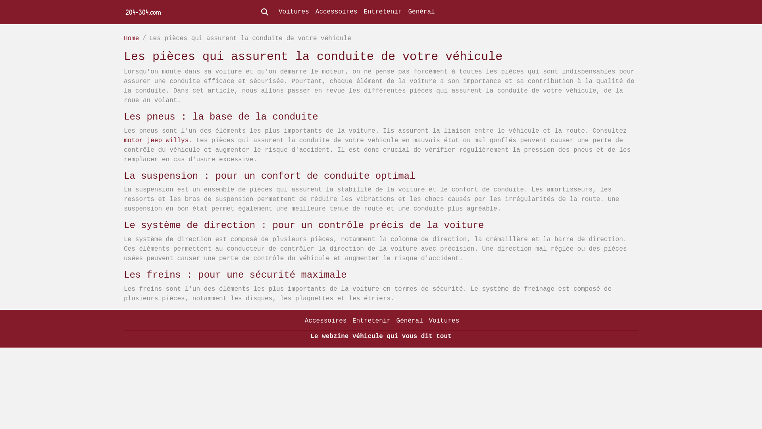 Image resolution: width=762 pixels, height=429 pixels. I want to click on Accessoires, so click(337, 12).